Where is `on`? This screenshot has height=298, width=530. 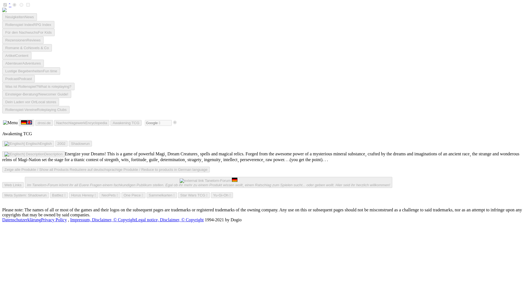 on is located at coordinates (14, 4).